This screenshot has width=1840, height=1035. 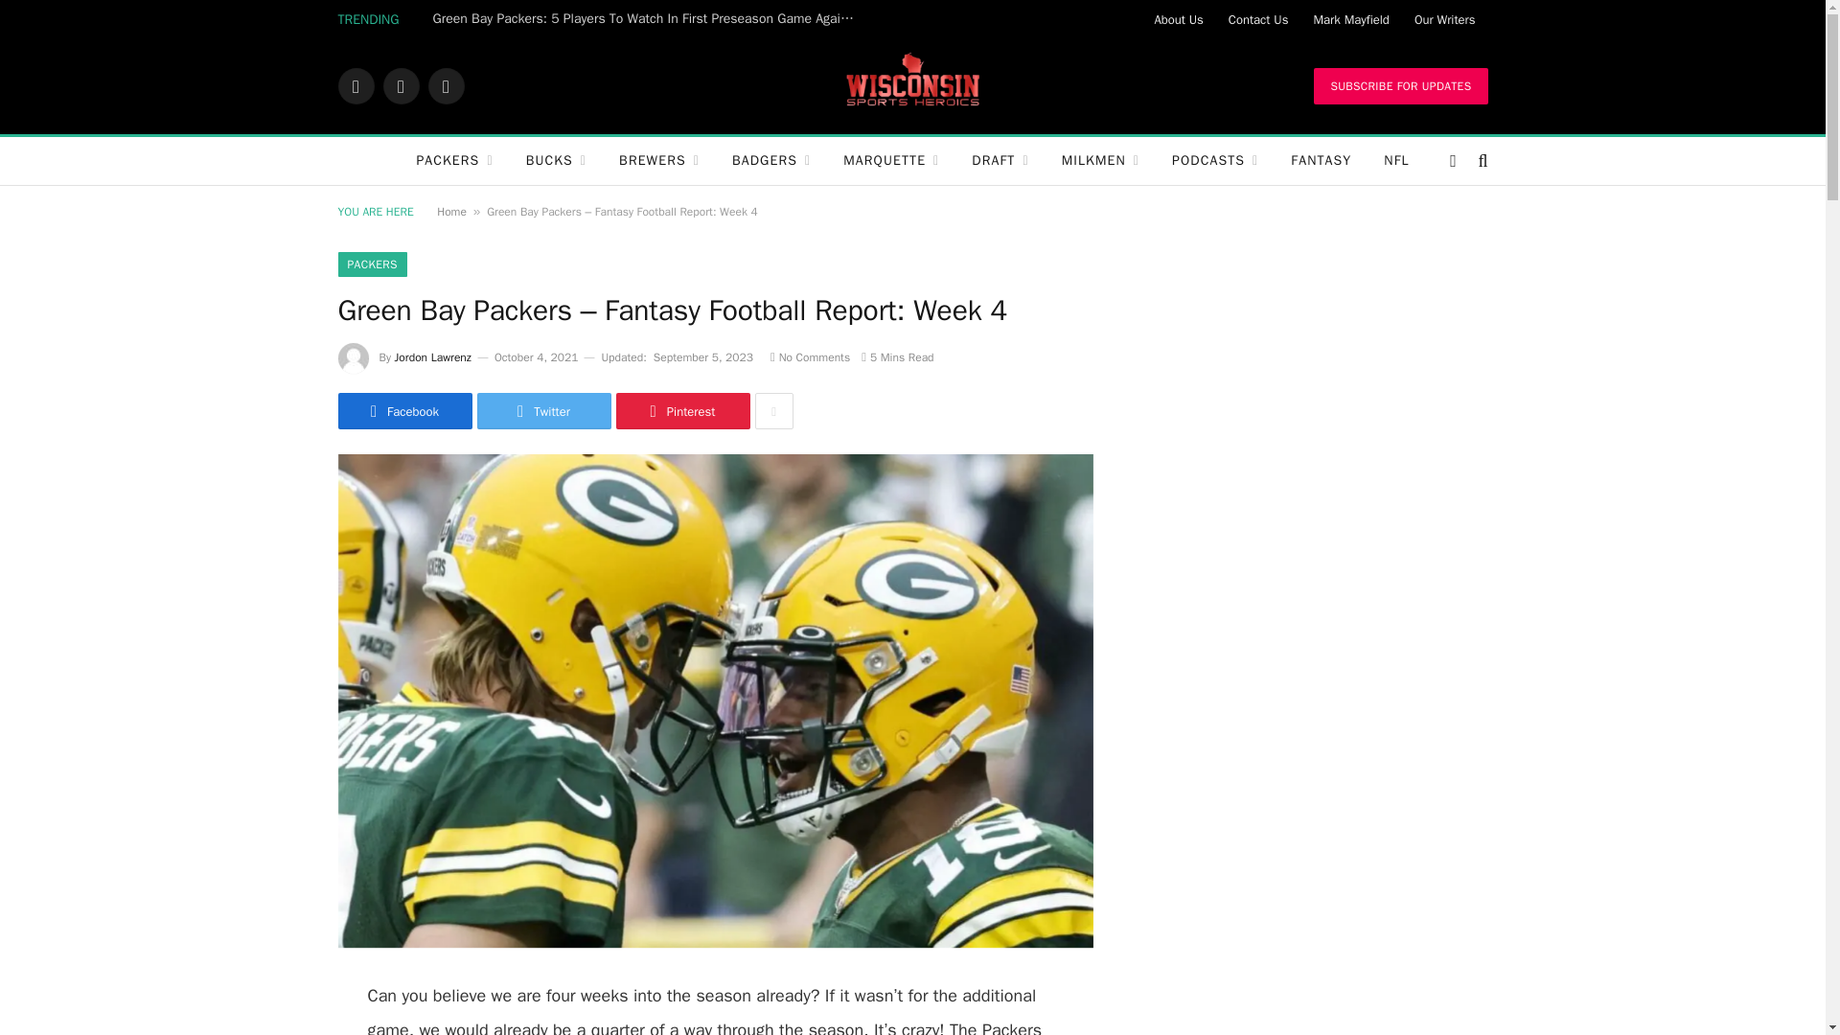 What do you see at coordinates (355, 86) in the screenshot?
I see `Facebook` at bounding box center [355, 86].